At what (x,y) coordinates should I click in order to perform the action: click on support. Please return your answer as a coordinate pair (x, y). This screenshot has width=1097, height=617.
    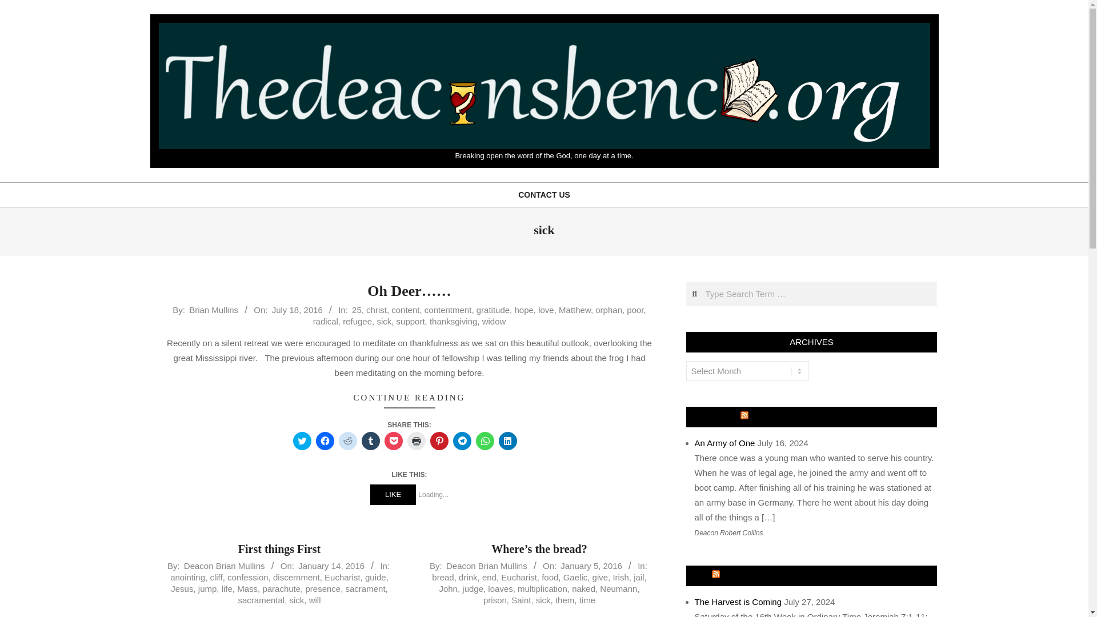
    Looking at the image, I should click on (410, 321).